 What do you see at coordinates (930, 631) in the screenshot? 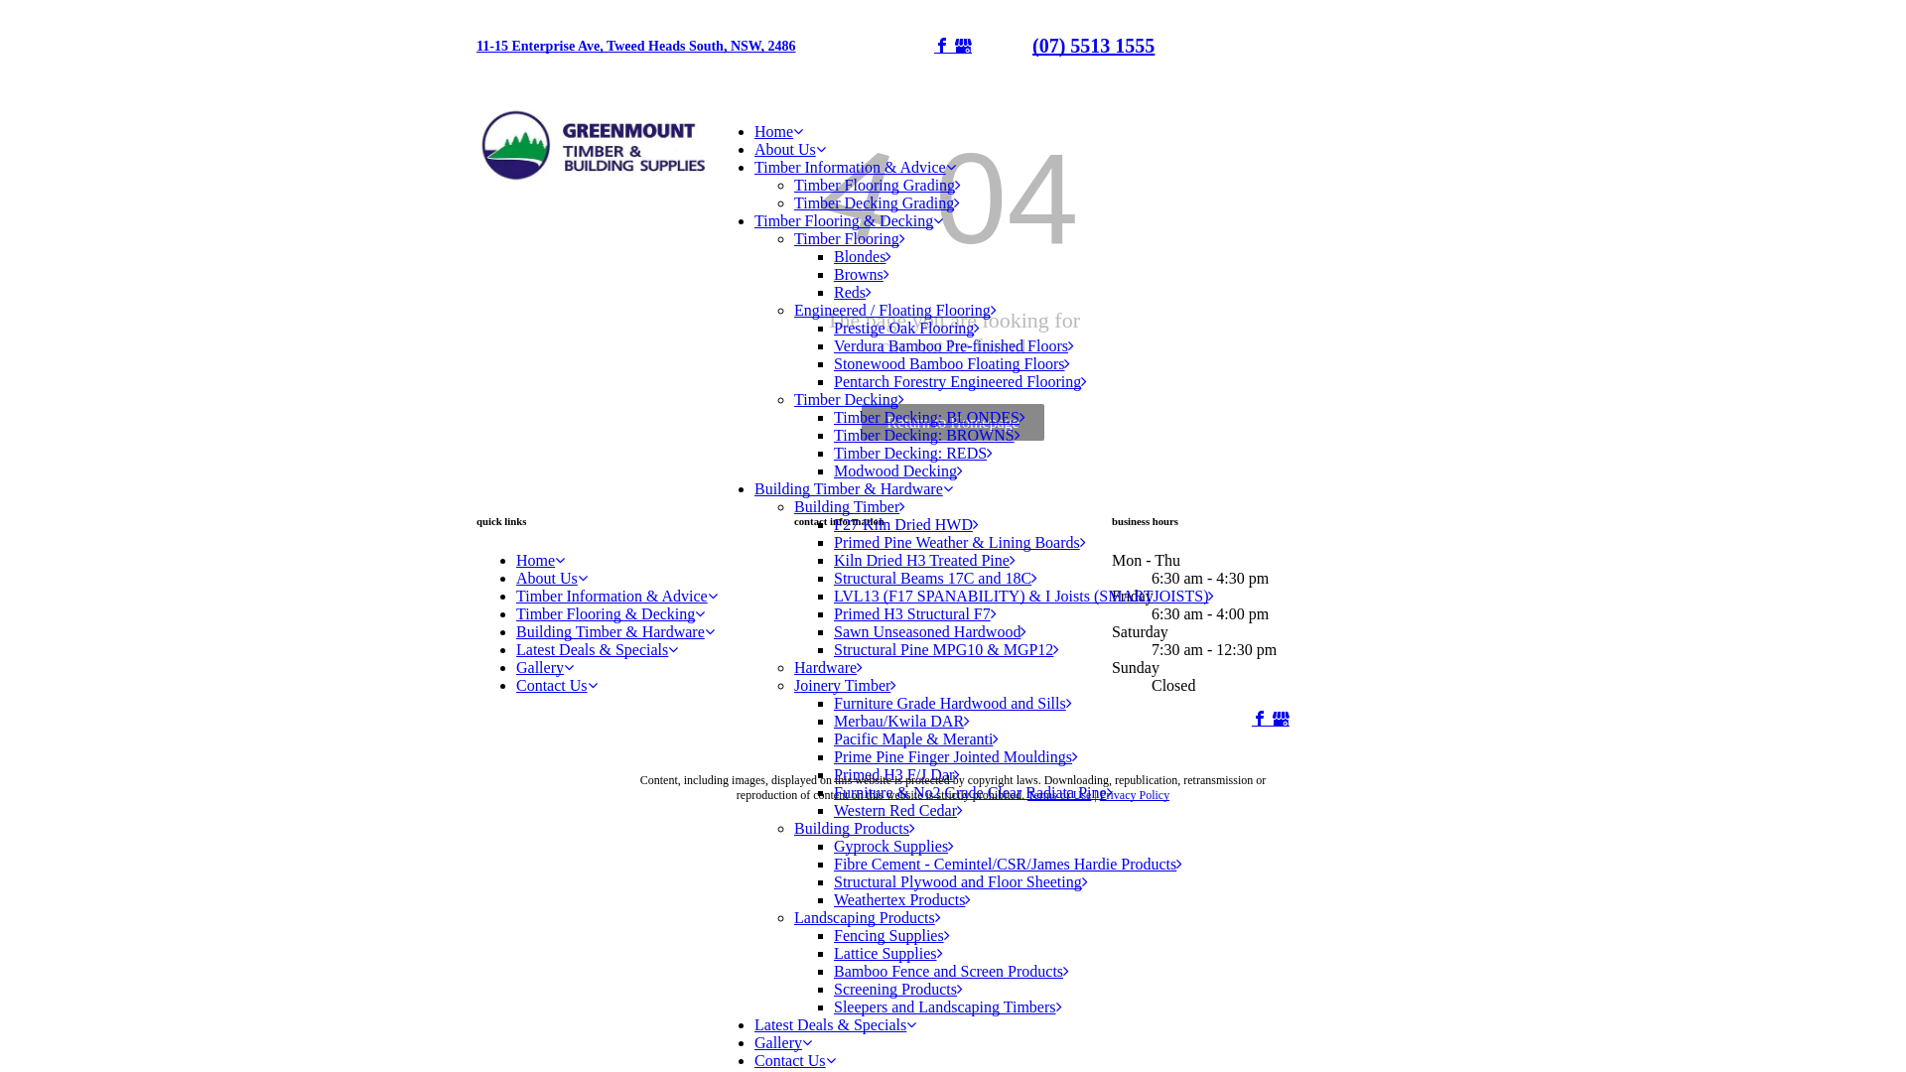
I see `Sawn Unseasoned Hardwood` at bounding box center [930, 631].